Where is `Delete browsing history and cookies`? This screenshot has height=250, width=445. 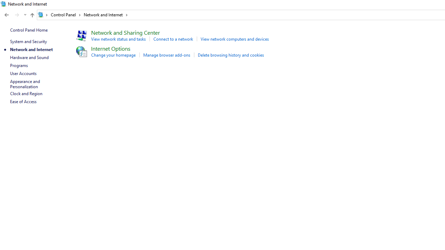 Delete browsing history and cookies is located at coordinates (231, 55).